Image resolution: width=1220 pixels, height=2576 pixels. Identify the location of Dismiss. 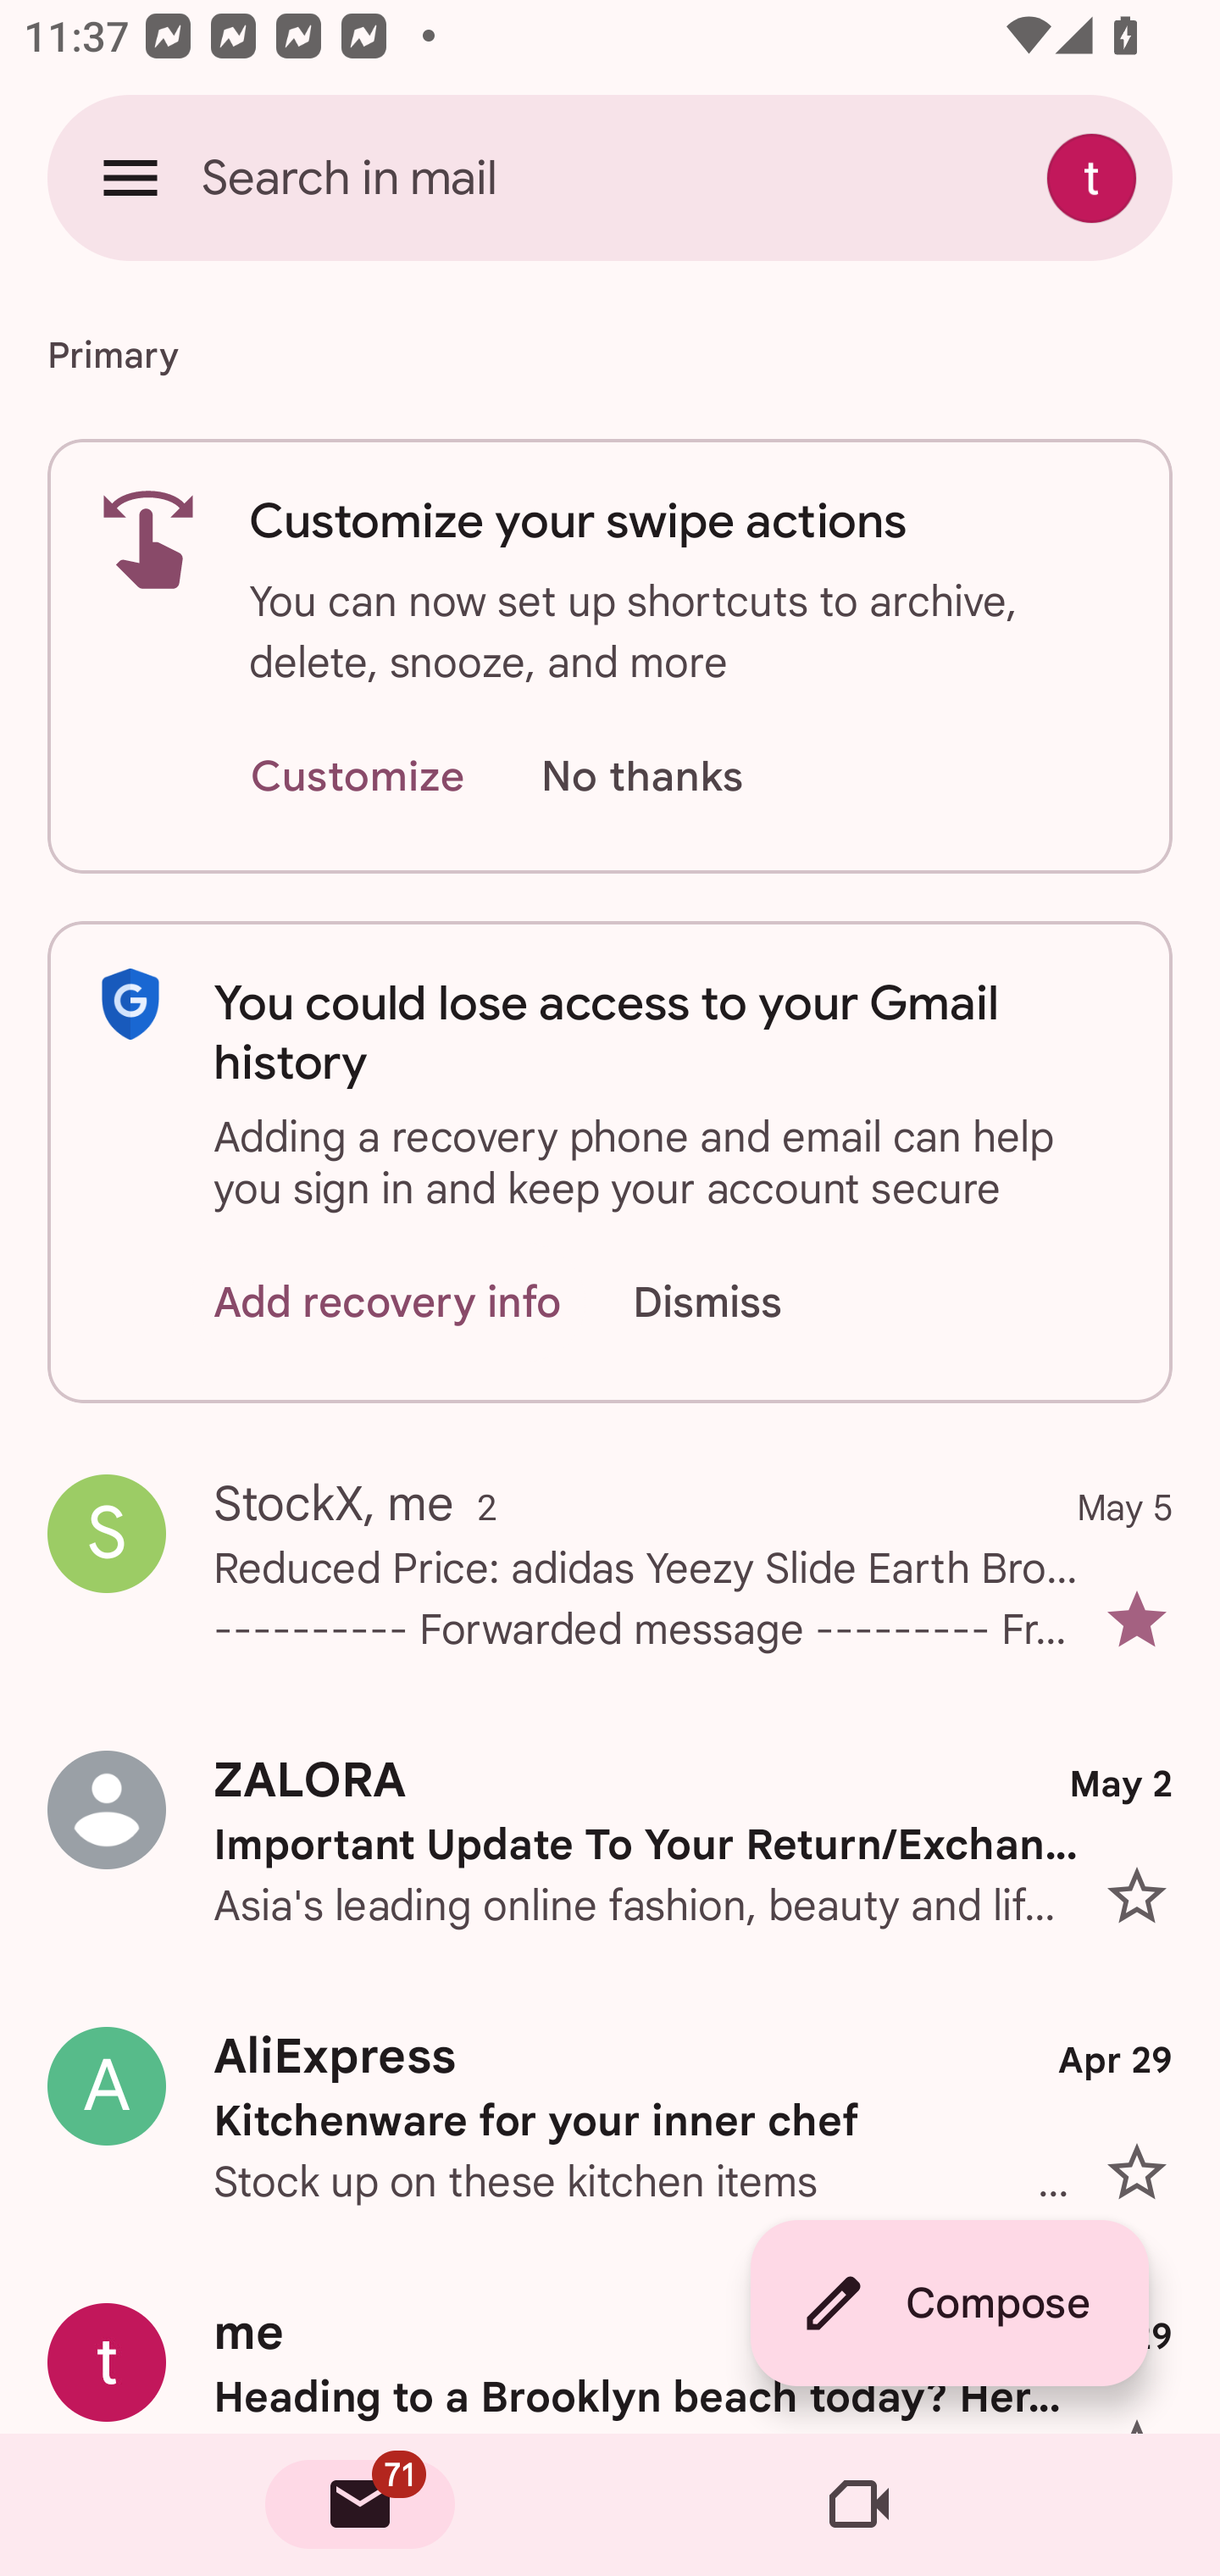
(739, 1302).